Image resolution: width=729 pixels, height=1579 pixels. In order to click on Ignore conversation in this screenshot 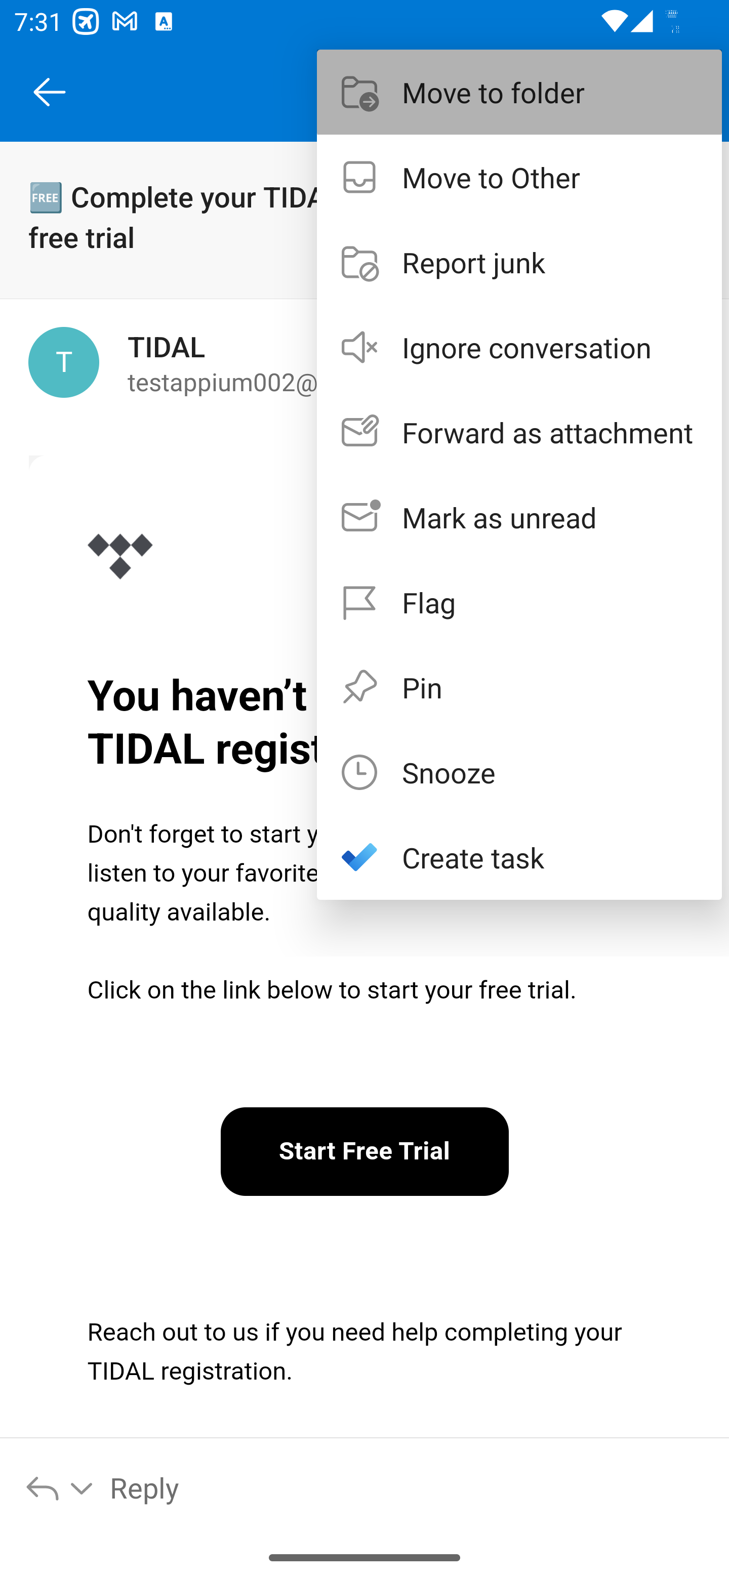, I will do `click(519, 347)`.